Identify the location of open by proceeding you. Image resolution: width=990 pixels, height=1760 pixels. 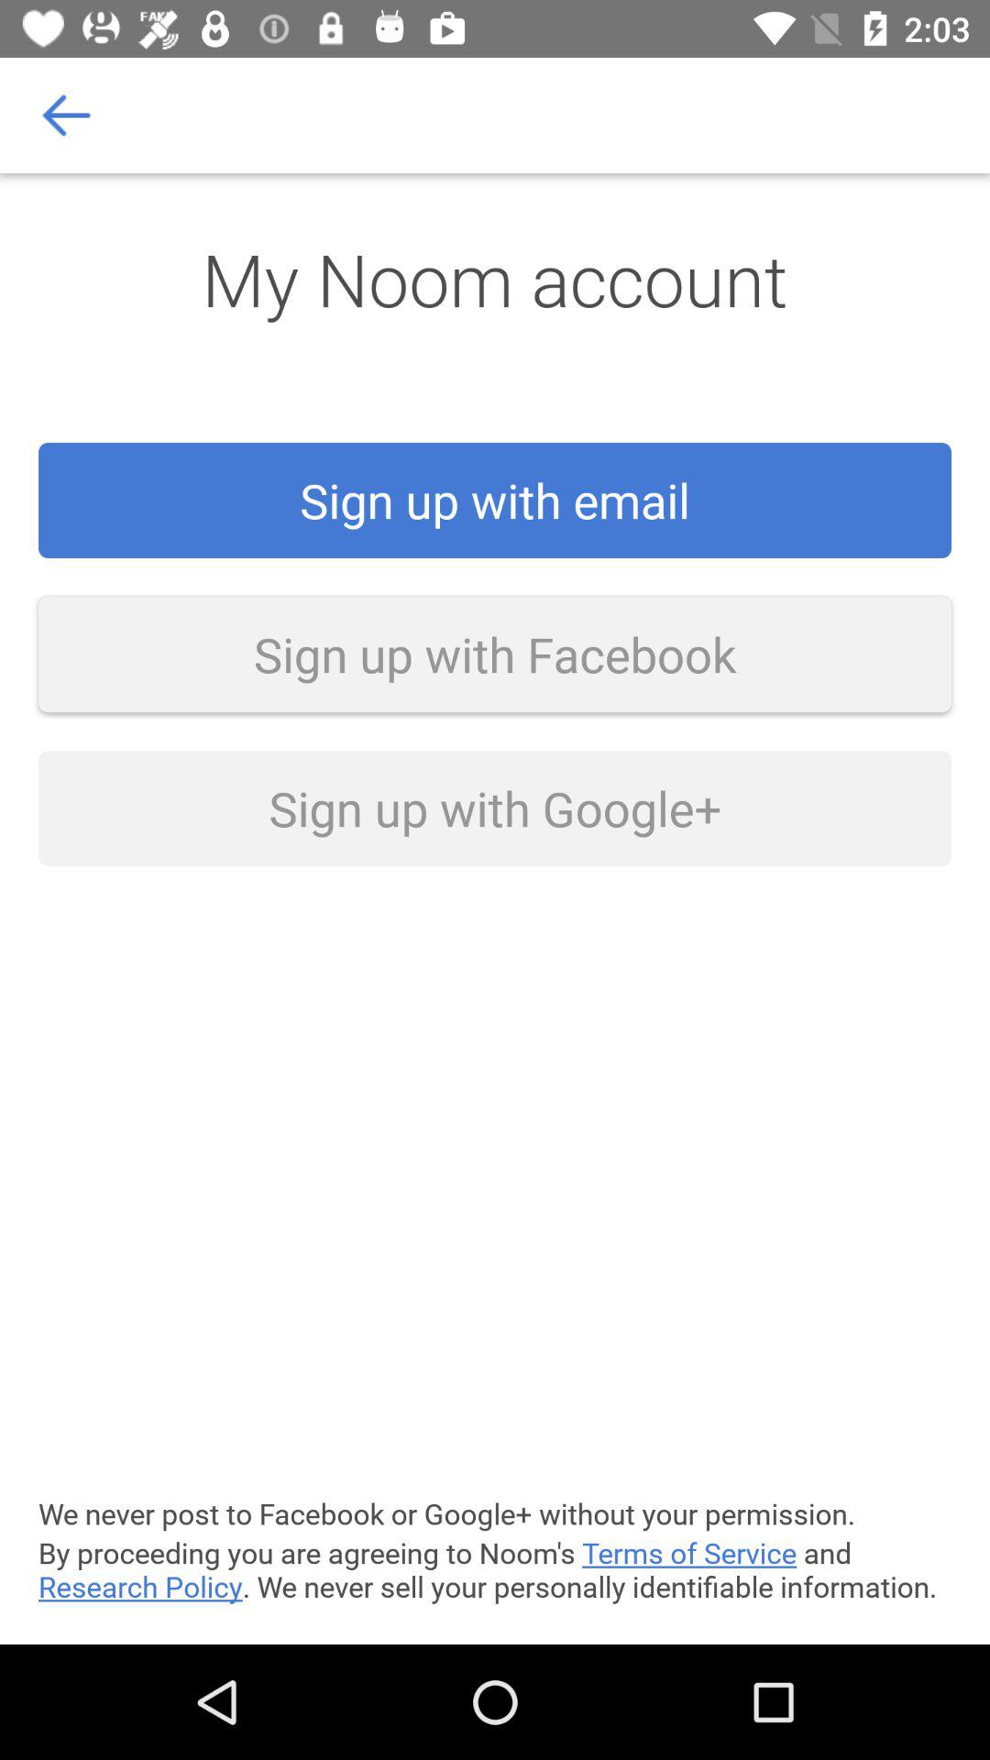
(495, 1569).